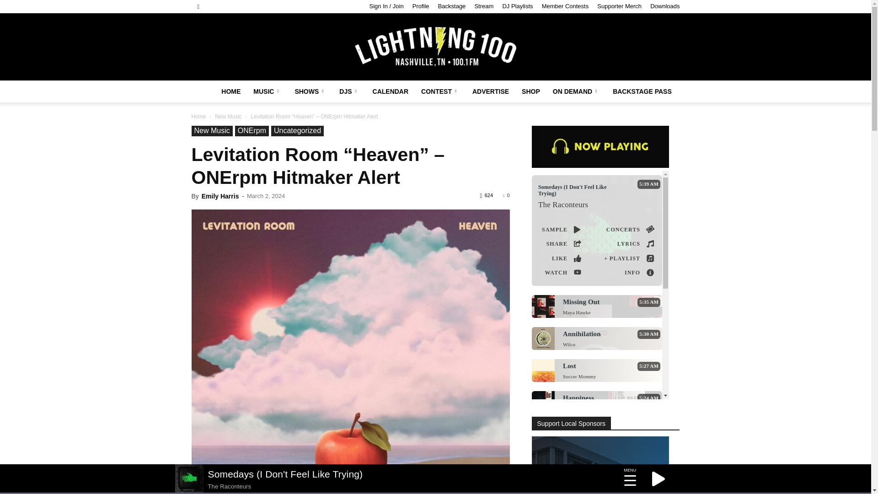 The image size is (878, 494). Describe the element at coordinates (229, 117) in the screenshot. I see `View all posts in New Music` at that location.